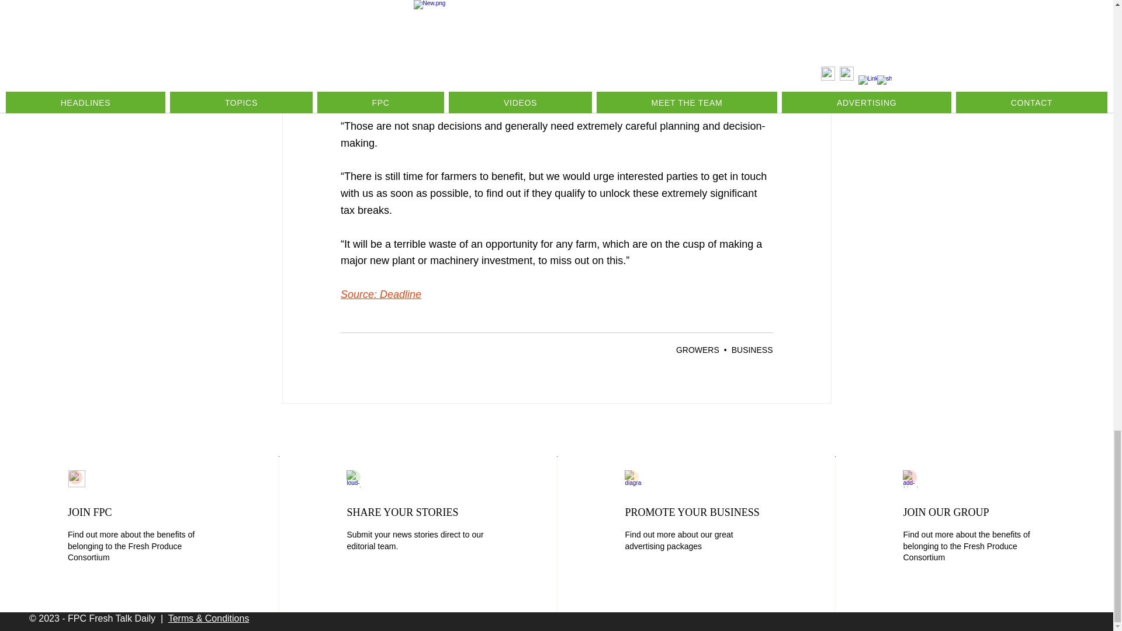 This screenshot has width=1122, height=631. What do you see at coordinates (912, 478) in the screenshot?
I see `partnership.png` at bounding box center [912, 478].